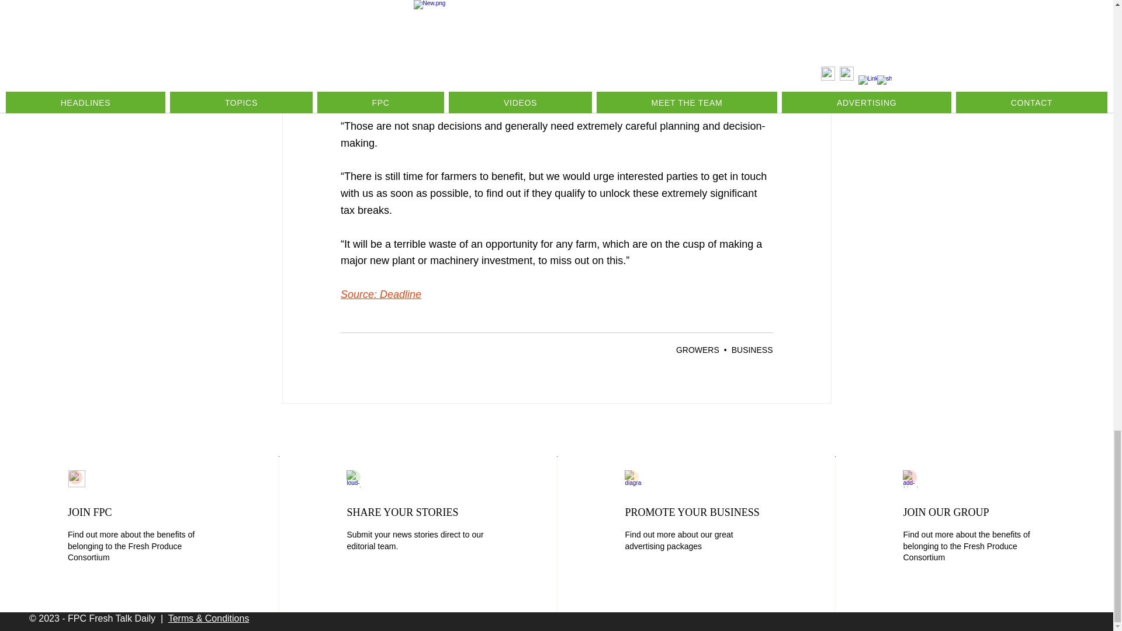 This screenshot has width=1122, height=631. What do you see at coordinates (912, 478) in the screenshot?
I see `partnership.png` at bounding box center [912, 478].